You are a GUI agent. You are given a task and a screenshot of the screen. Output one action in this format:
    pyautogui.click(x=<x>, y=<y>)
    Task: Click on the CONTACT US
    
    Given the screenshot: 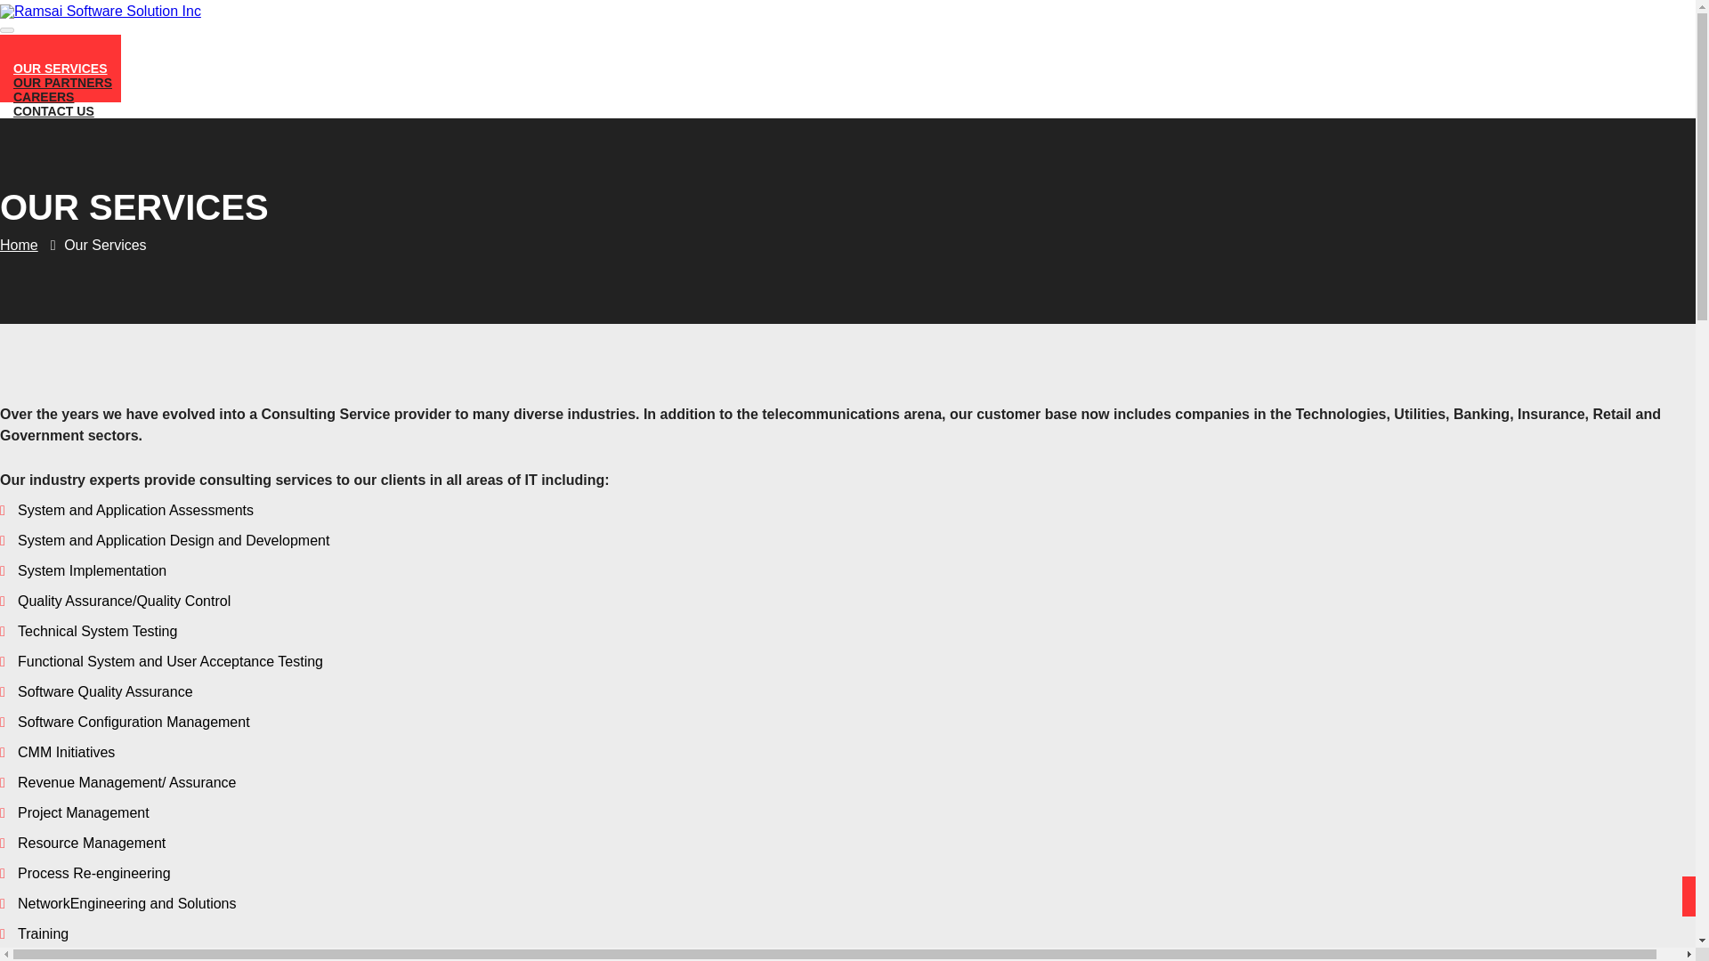 What is the action you would take?
    pyautogui.click(x=53, y=111)
    